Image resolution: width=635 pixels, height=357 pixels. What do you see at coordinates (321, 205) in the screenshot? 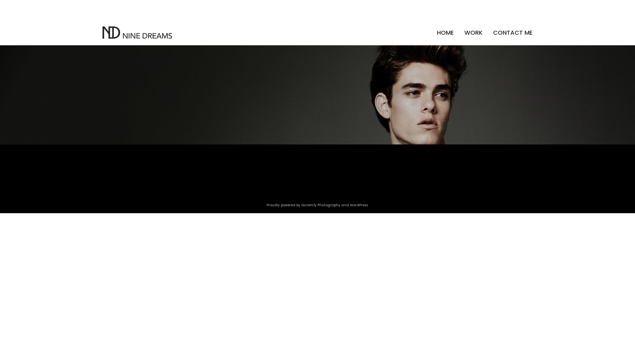
I see `Gutenify Photography` at bounding box center [321, 205].